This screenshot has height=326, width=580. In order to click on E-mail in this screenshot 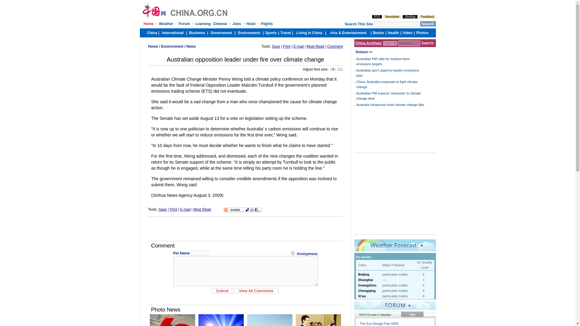, I will do `click(298, 46)`.